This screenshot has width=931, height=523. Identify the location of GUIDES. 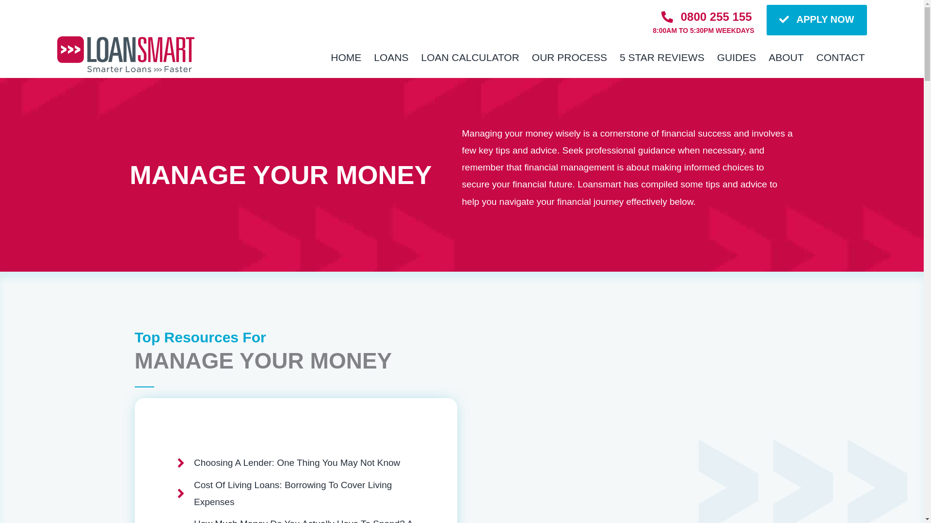
(737, 57).